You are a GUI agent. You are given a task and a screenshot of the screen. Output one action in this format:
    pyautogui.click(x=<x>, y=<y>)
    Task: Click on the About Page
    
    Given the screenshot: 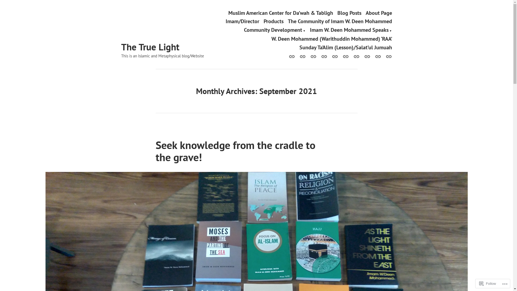 What is the action you would take?
    pyautogui.click(x=379, y=13)
    